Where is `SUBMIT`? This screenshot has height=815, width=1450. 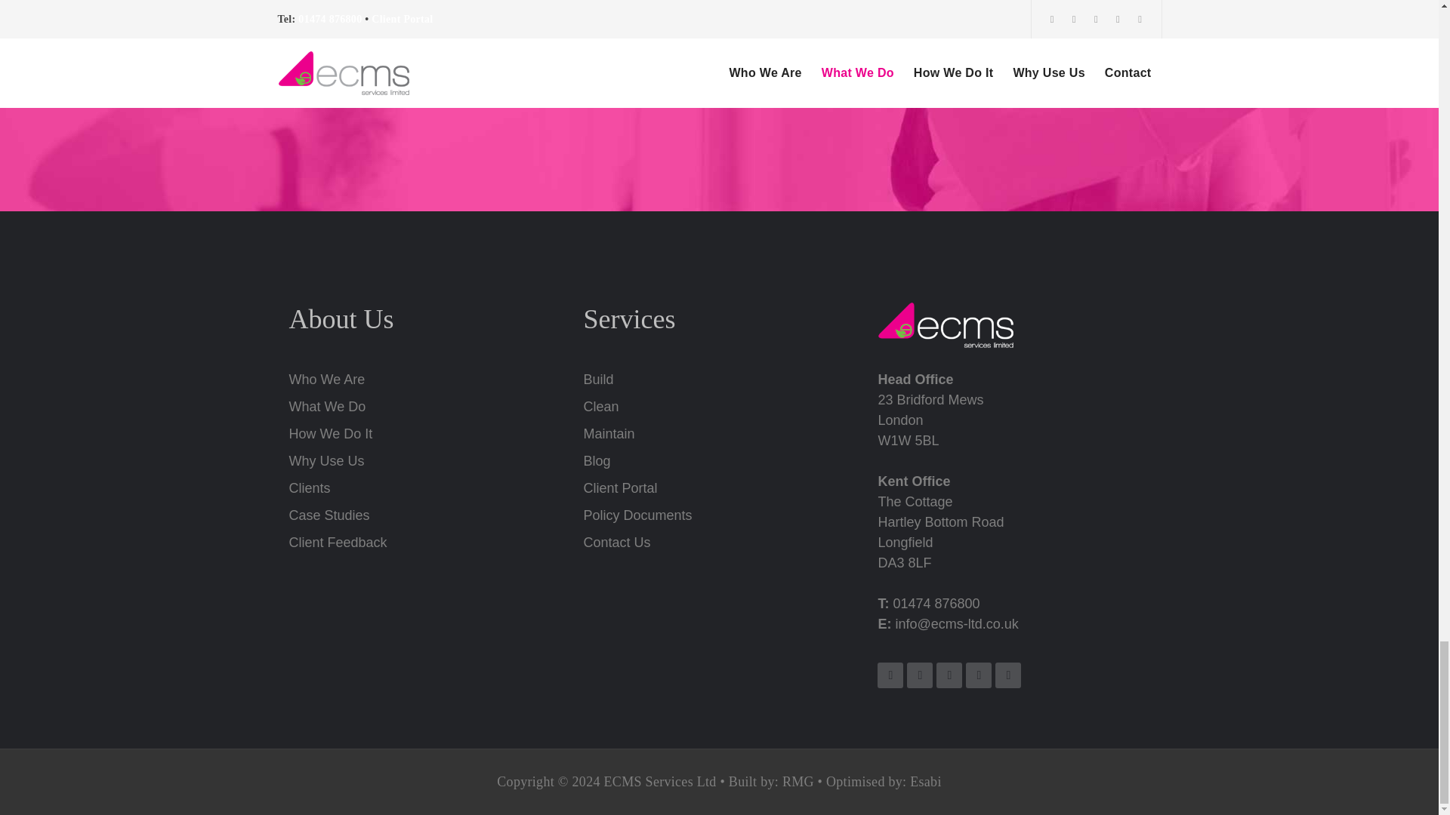 SUBMIT is located at coordinates (715, 69).